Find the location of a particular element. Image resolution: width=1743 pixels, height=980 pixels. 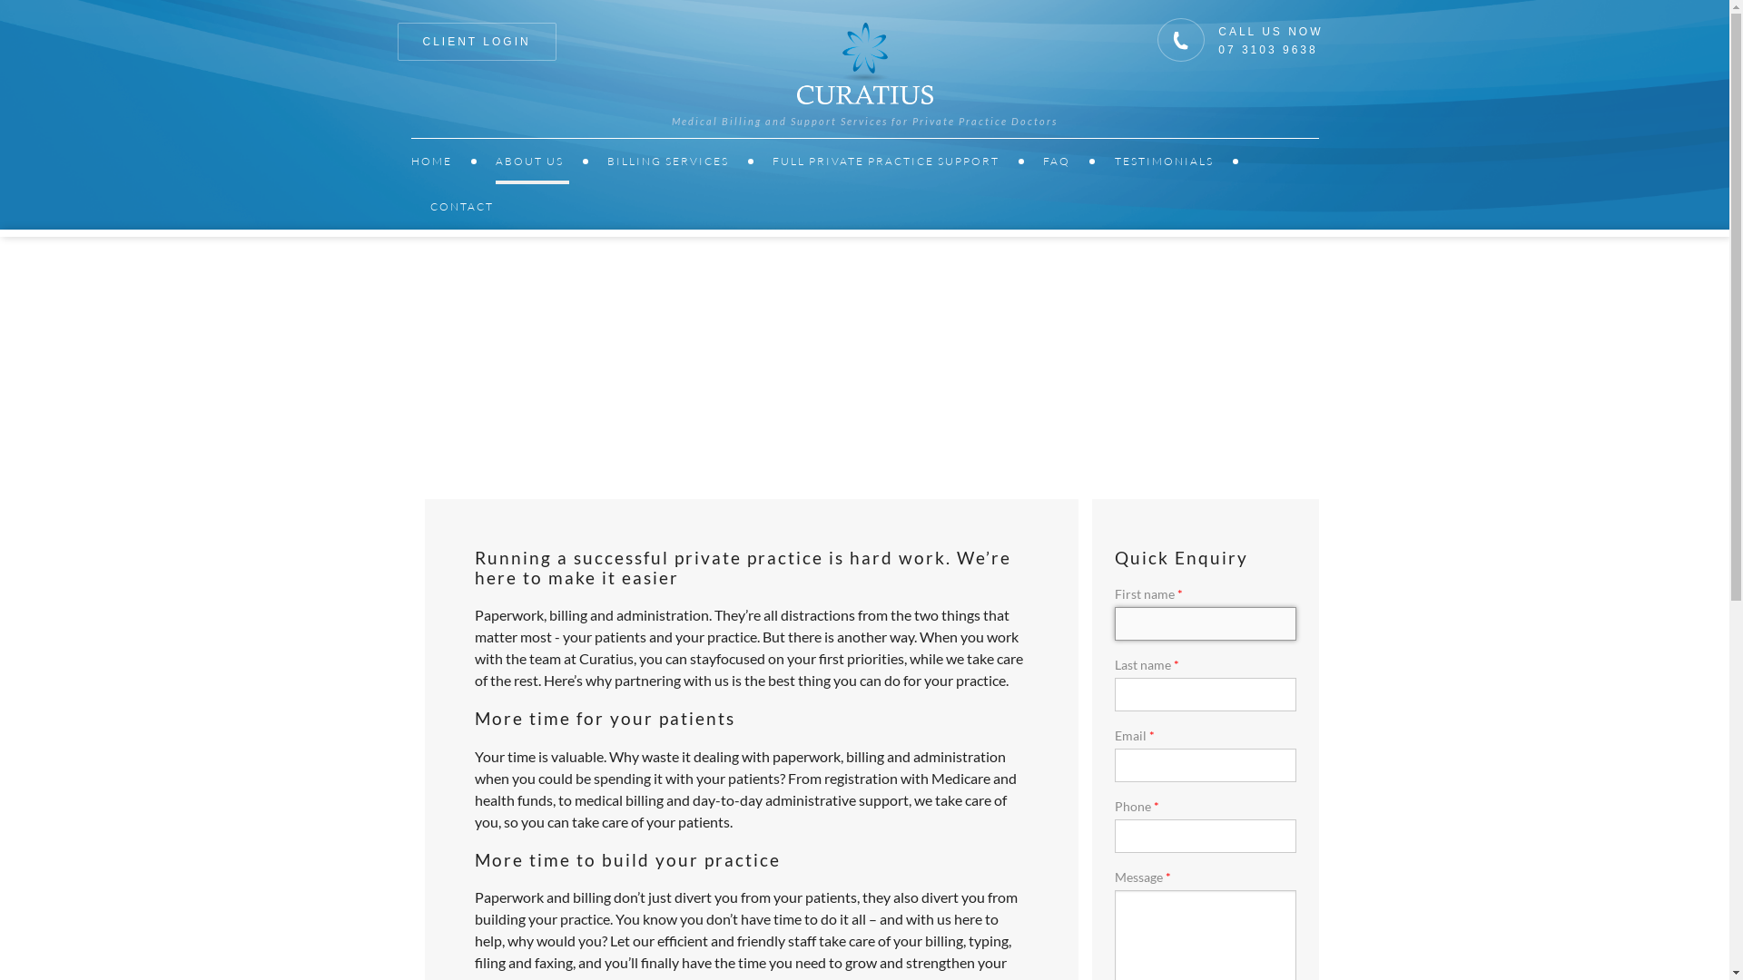

FULL PRIVATE PRACTICE SUPPORT is located at coordinates (889, 162).